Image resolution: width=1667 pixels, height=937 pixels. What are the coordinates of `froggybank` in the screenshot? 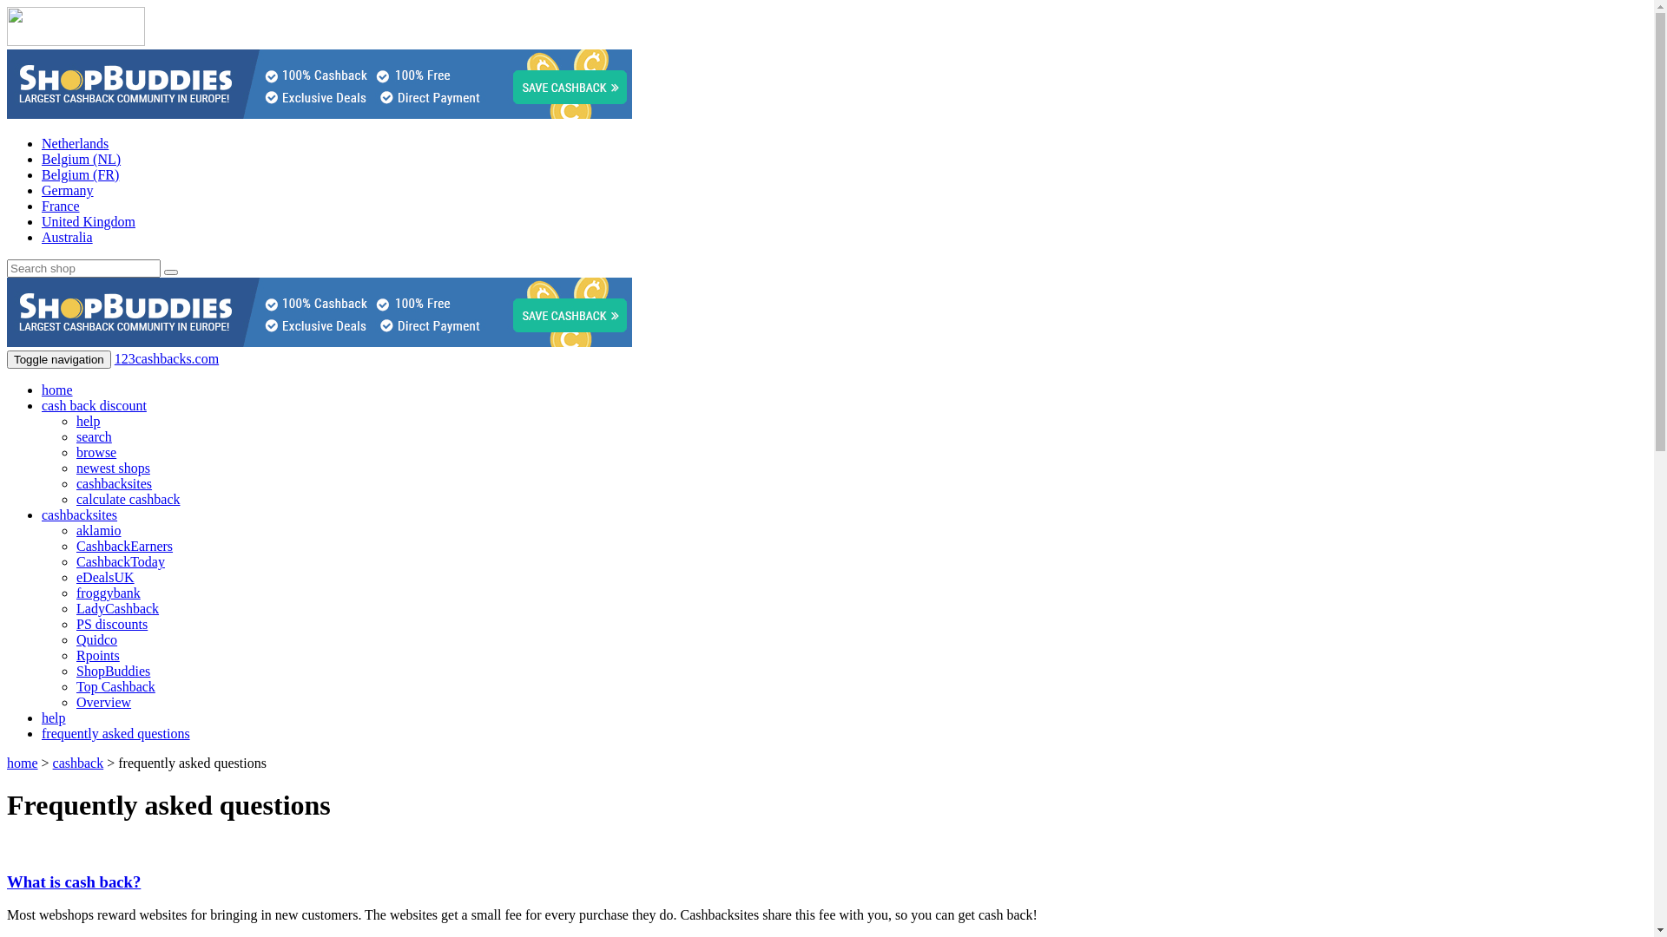 It's located at (109, 593).